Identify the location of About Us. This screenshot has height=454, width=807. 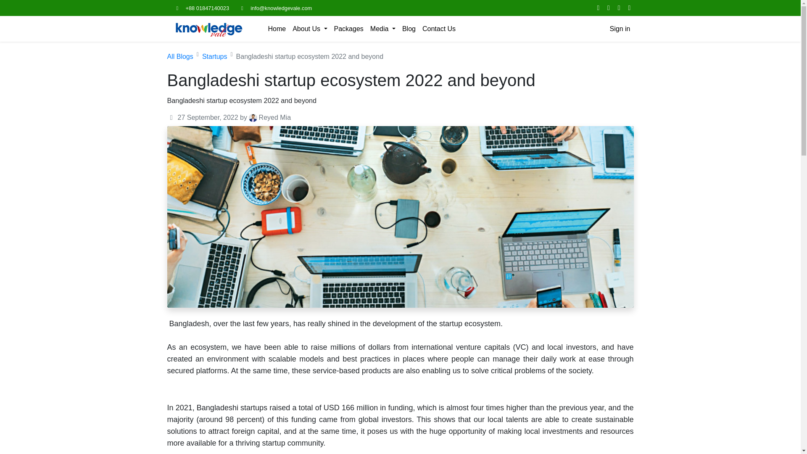
(309, 29).